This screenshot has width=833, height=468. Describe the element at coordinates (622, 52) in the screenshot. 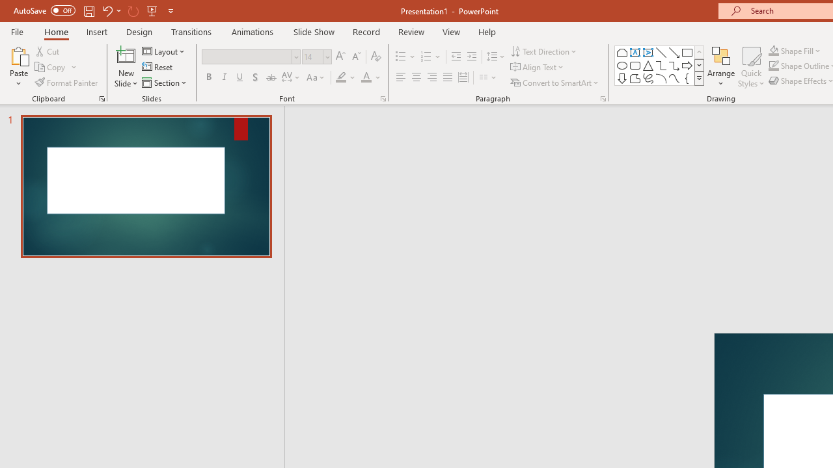

I see `Rectangle: Top Corners Snipped` at that location.